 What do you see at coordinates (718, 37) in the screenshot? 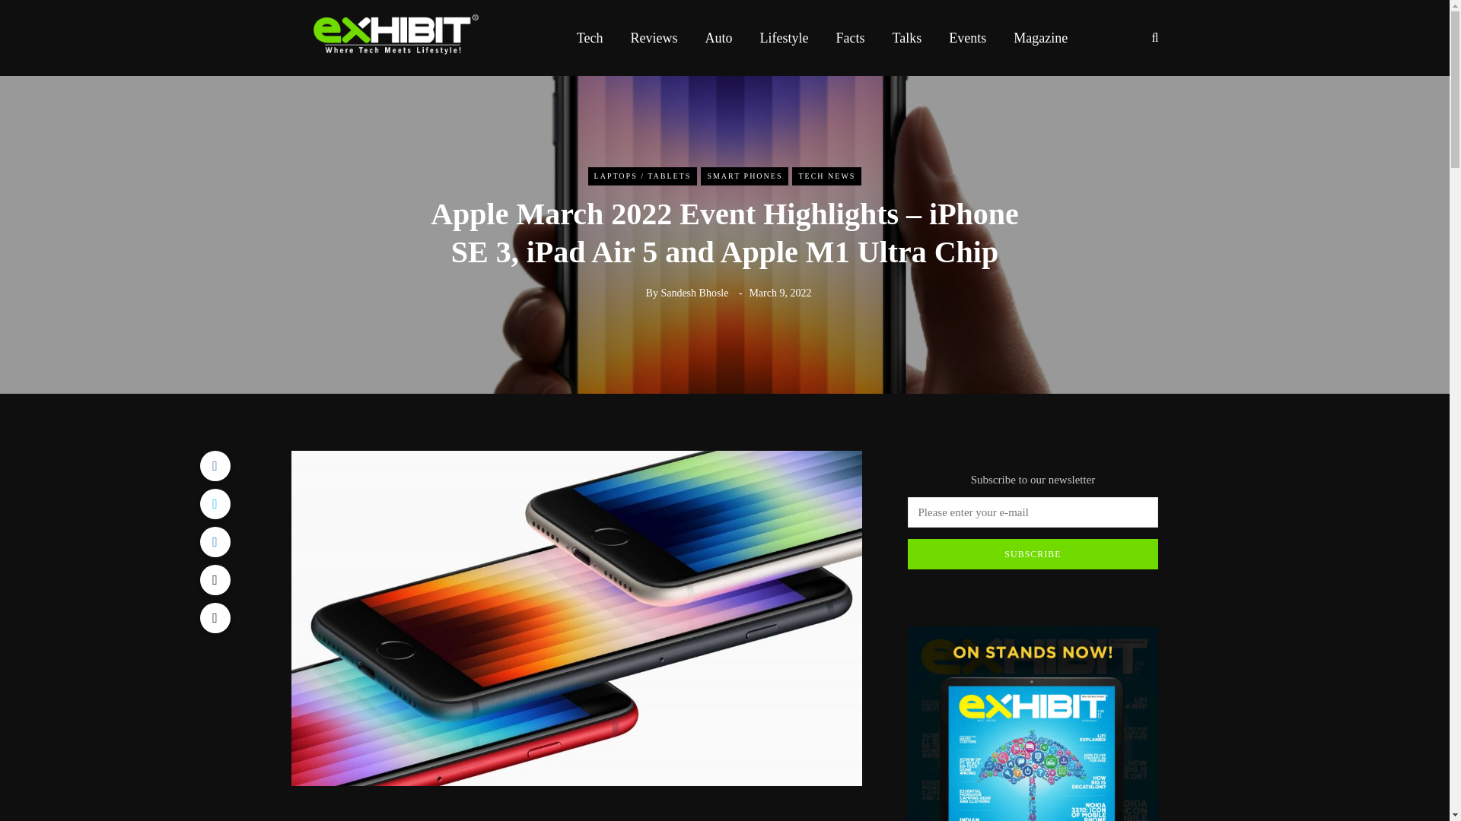
I see `Auto` at bounding box center [718, 37].